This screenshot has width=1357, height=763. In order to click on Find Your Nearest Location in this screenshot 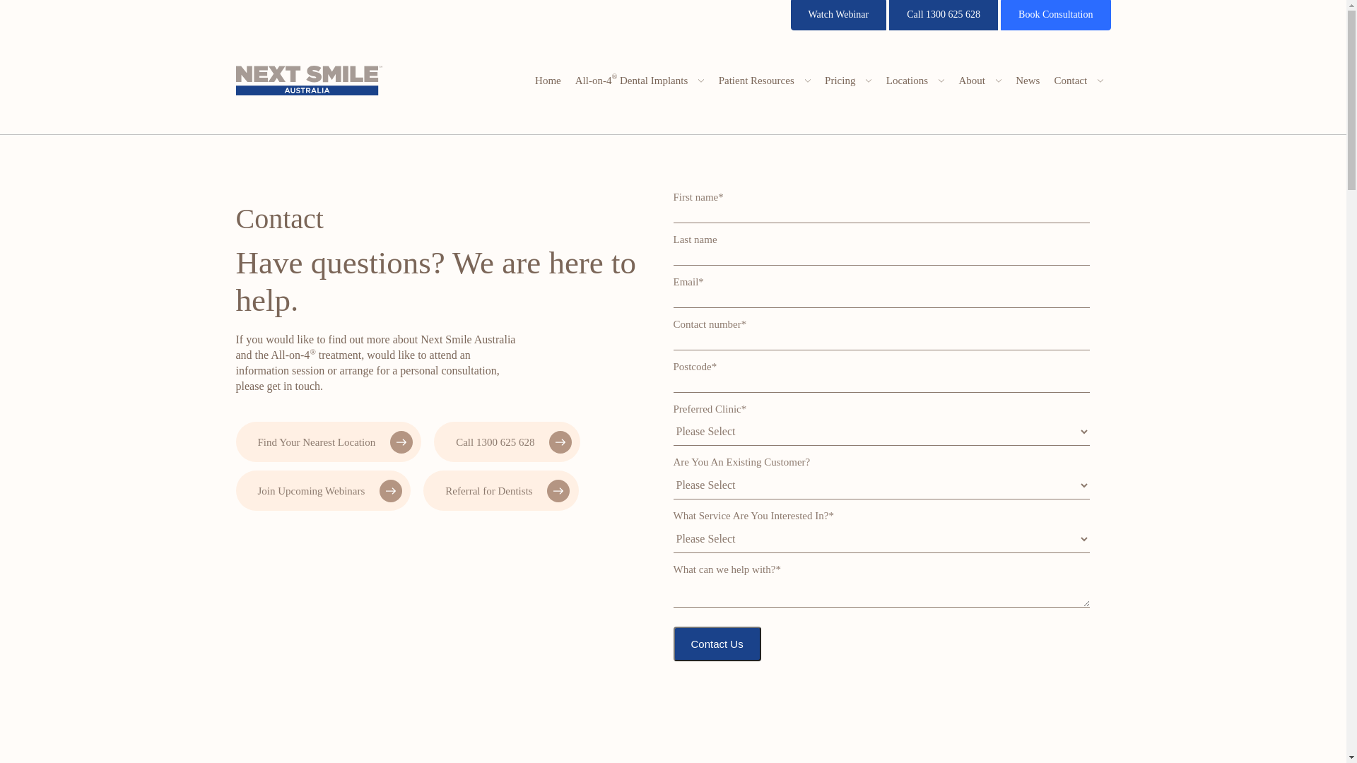, I will do `click(329, 442)`.